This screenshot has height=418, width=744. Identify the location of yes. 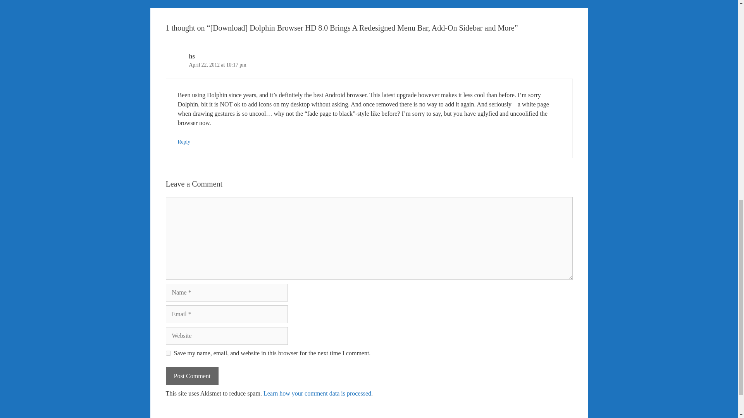
(168, 353).